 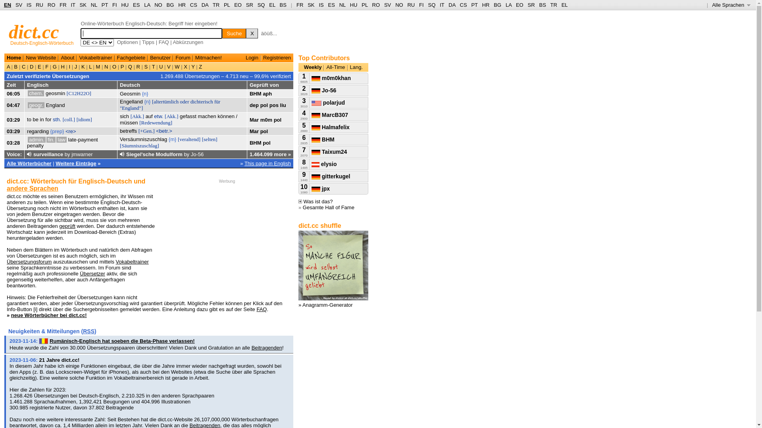 I want to click on C, so click(x=24, y=67).